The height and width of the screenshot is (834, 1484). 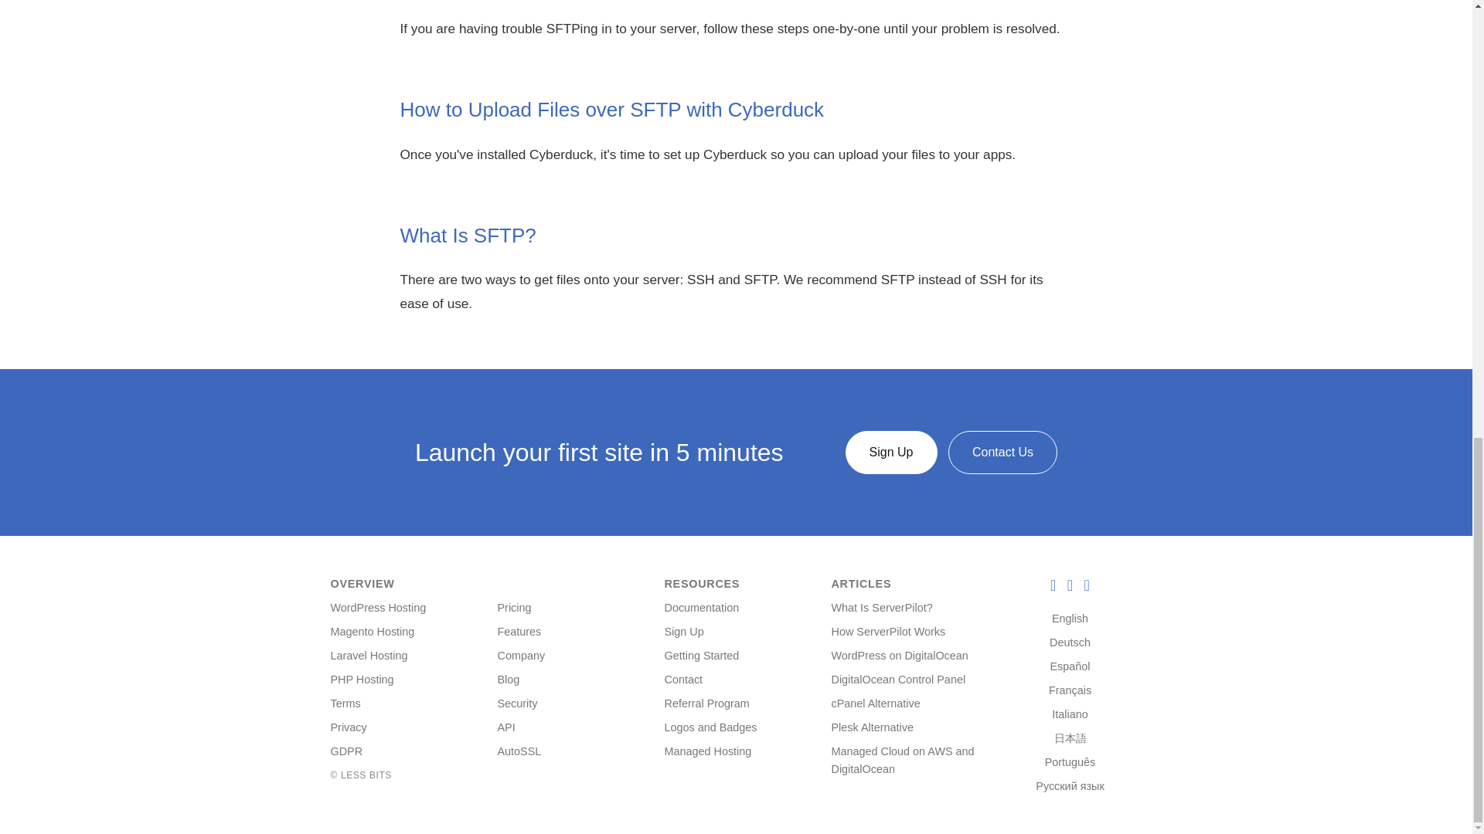 I want to click on Contact, so click(x=684, y=679).